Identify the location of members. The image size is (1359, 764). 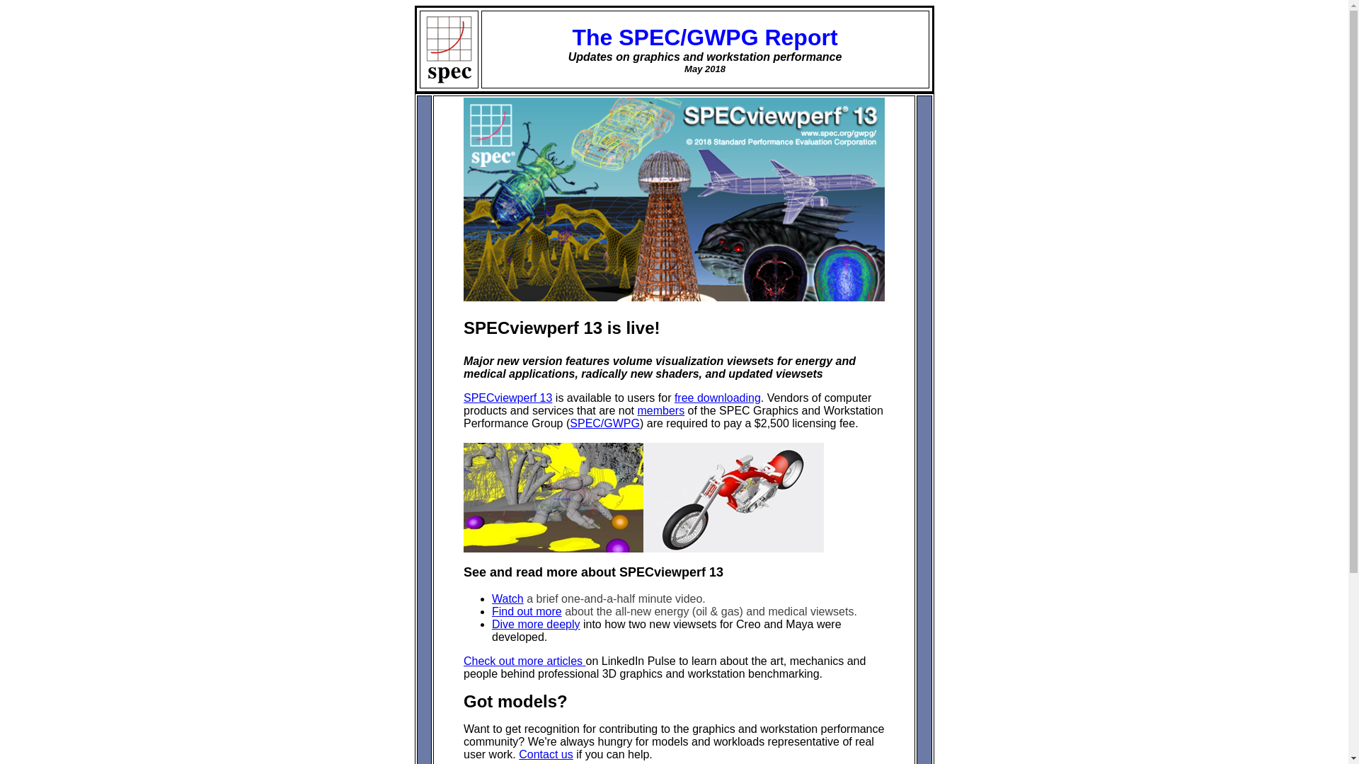
(661, 410).